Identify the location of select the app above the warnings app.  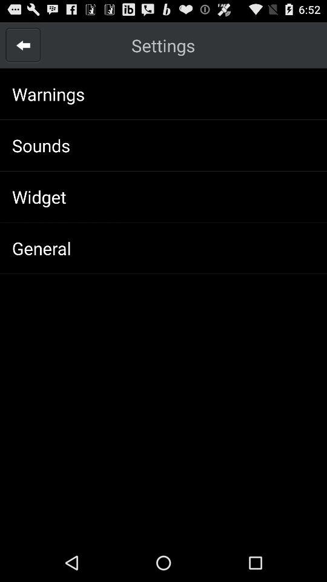
(23, 45).